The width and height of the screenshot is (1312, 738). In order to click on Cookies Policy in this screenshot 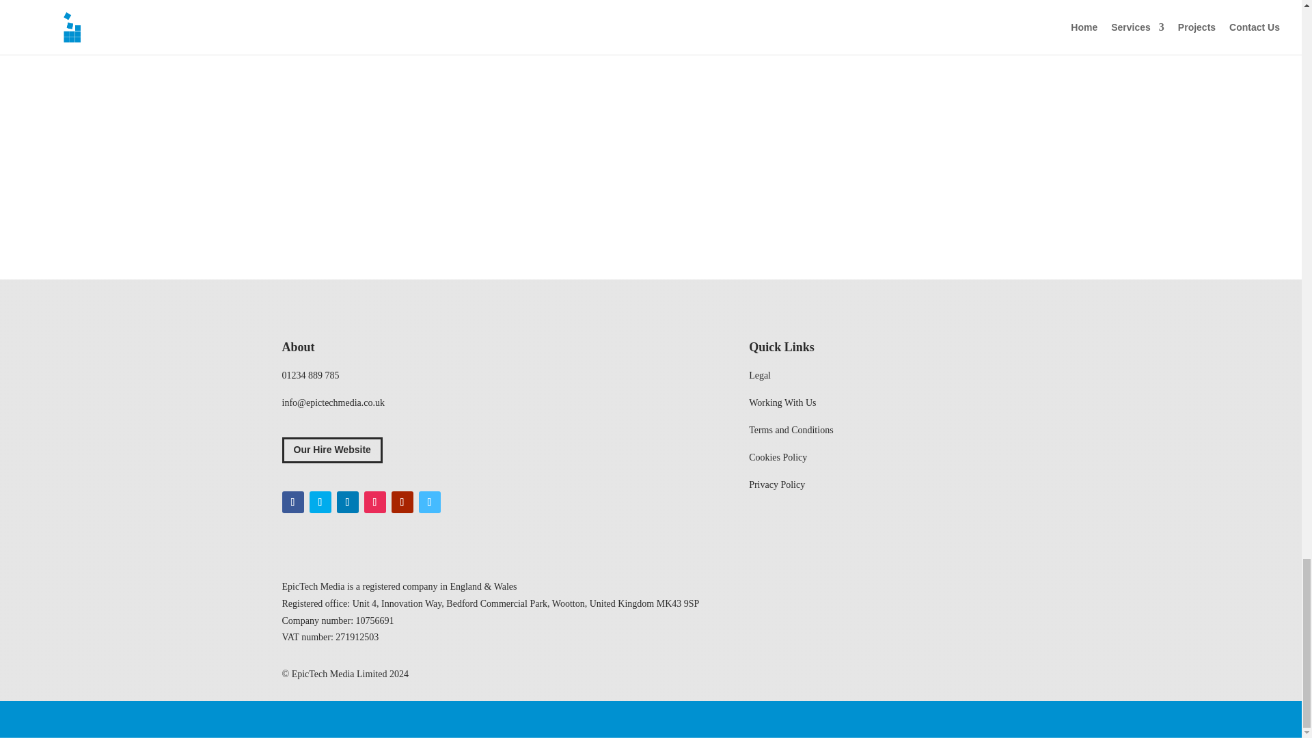, I will do `click(778, 458)`.